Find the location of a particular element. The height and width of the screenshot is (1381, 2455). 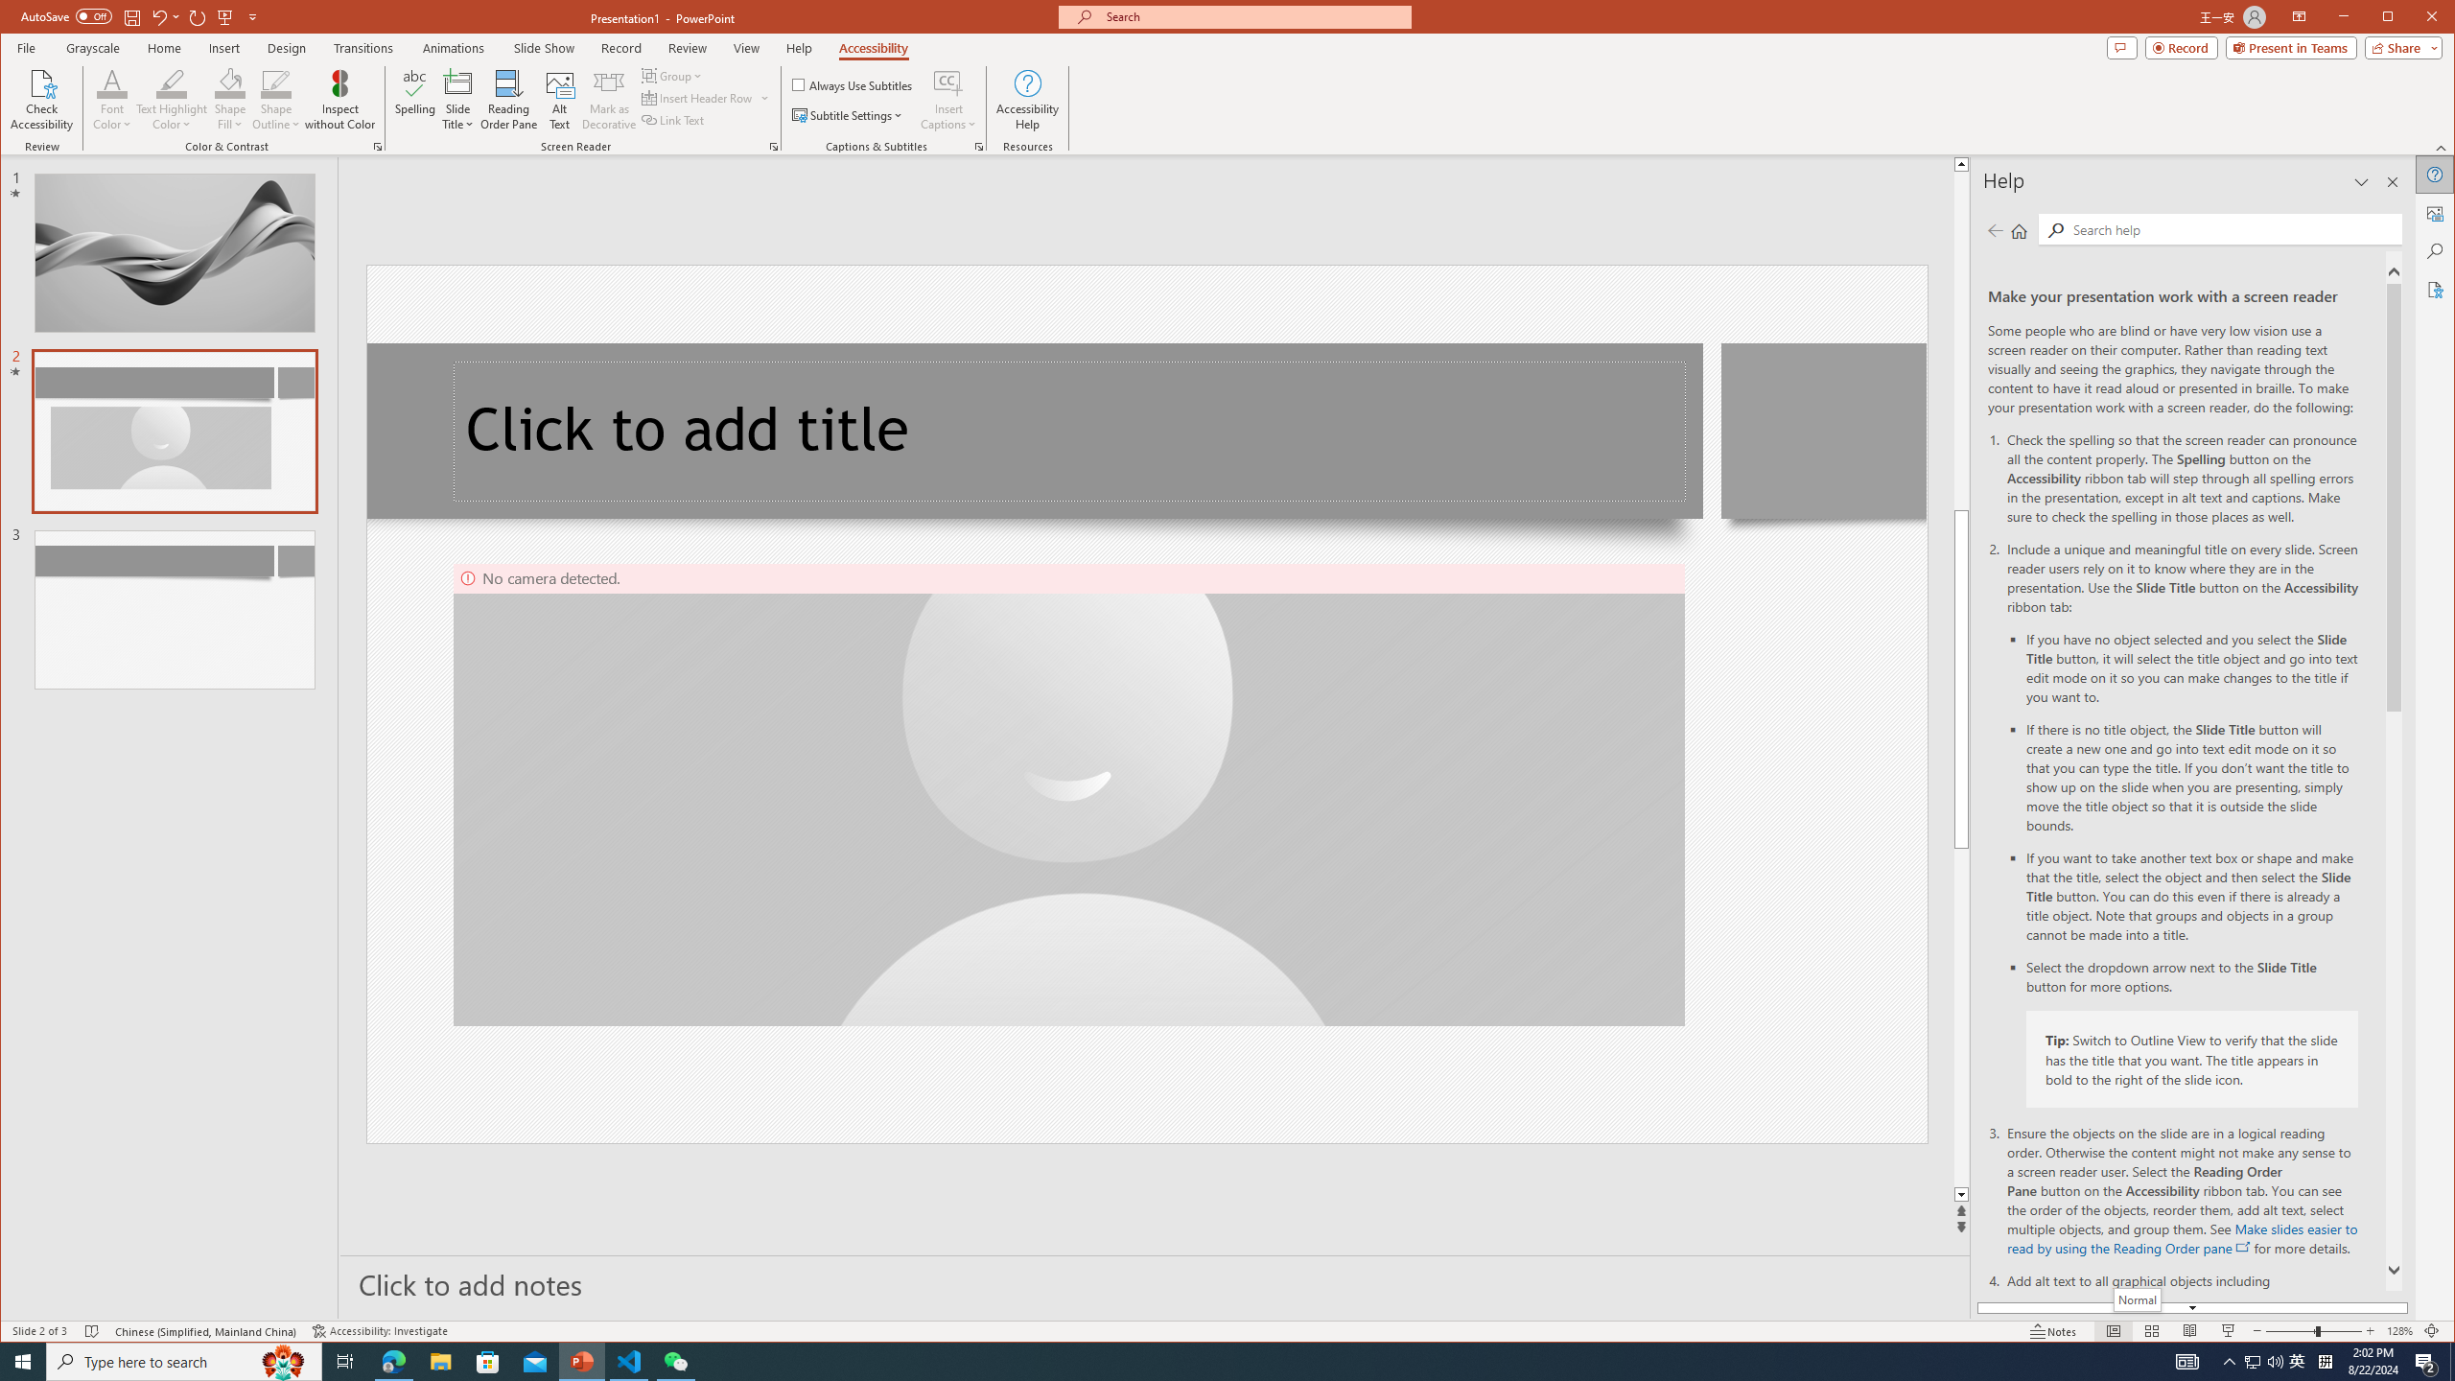

Microsoft Store is located at coordinates (488, 1362).